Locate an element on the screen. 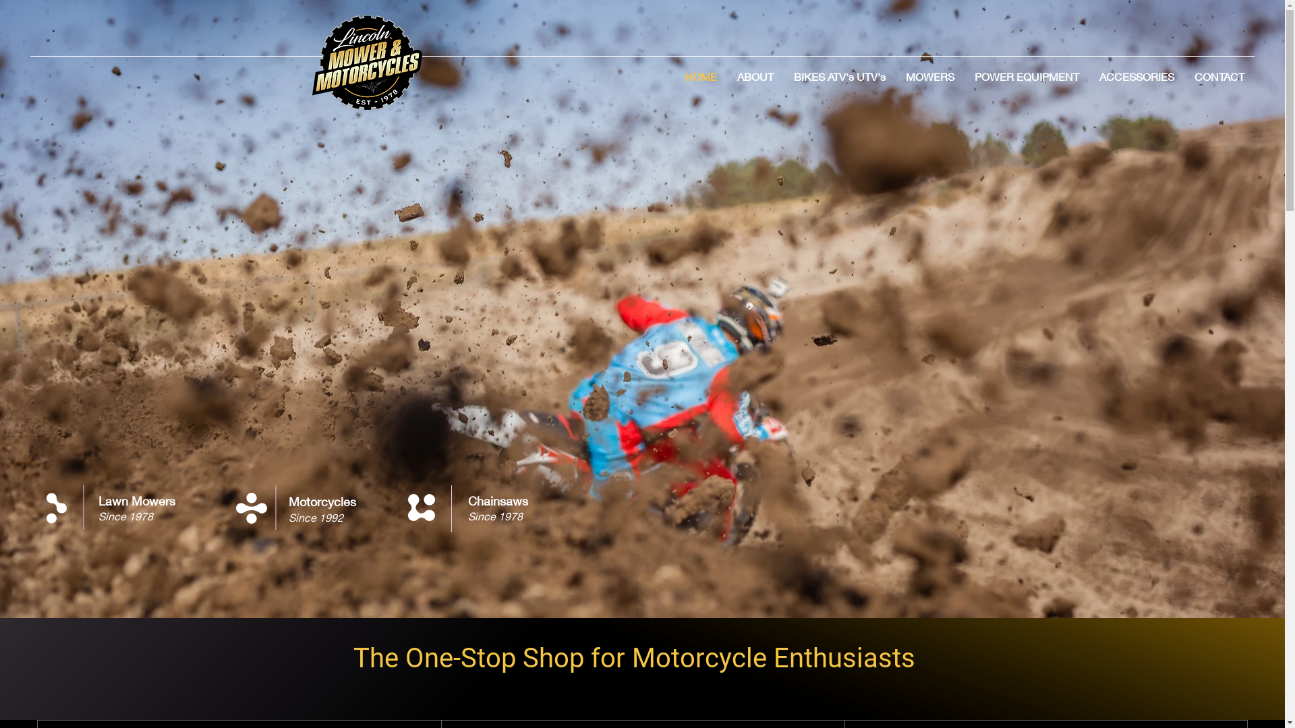 The width and height of the screenshot is (1295, 728). ABOUT is located at coordinates (755, 77).